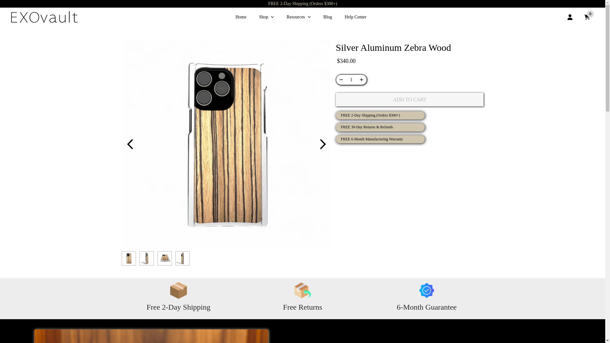 The height and width of the screenshot is (343, 610). Describe the element at coordinates (328, 17) in the screenshot. I see `Blog` at that location.